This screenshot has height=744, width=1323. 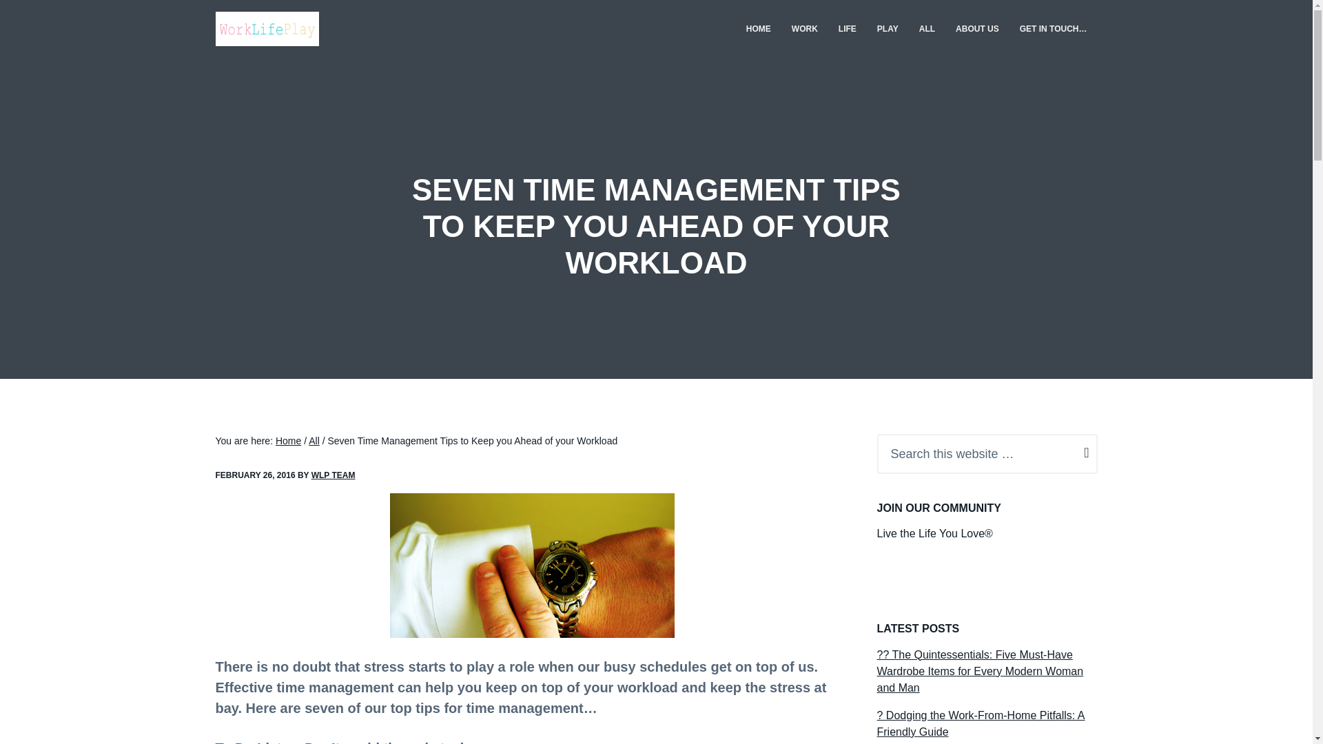 What do you see at coordinates (260, 52) in the screenshot?
I see `WORKLIFEPLAY` at bounding box center [260, 52].